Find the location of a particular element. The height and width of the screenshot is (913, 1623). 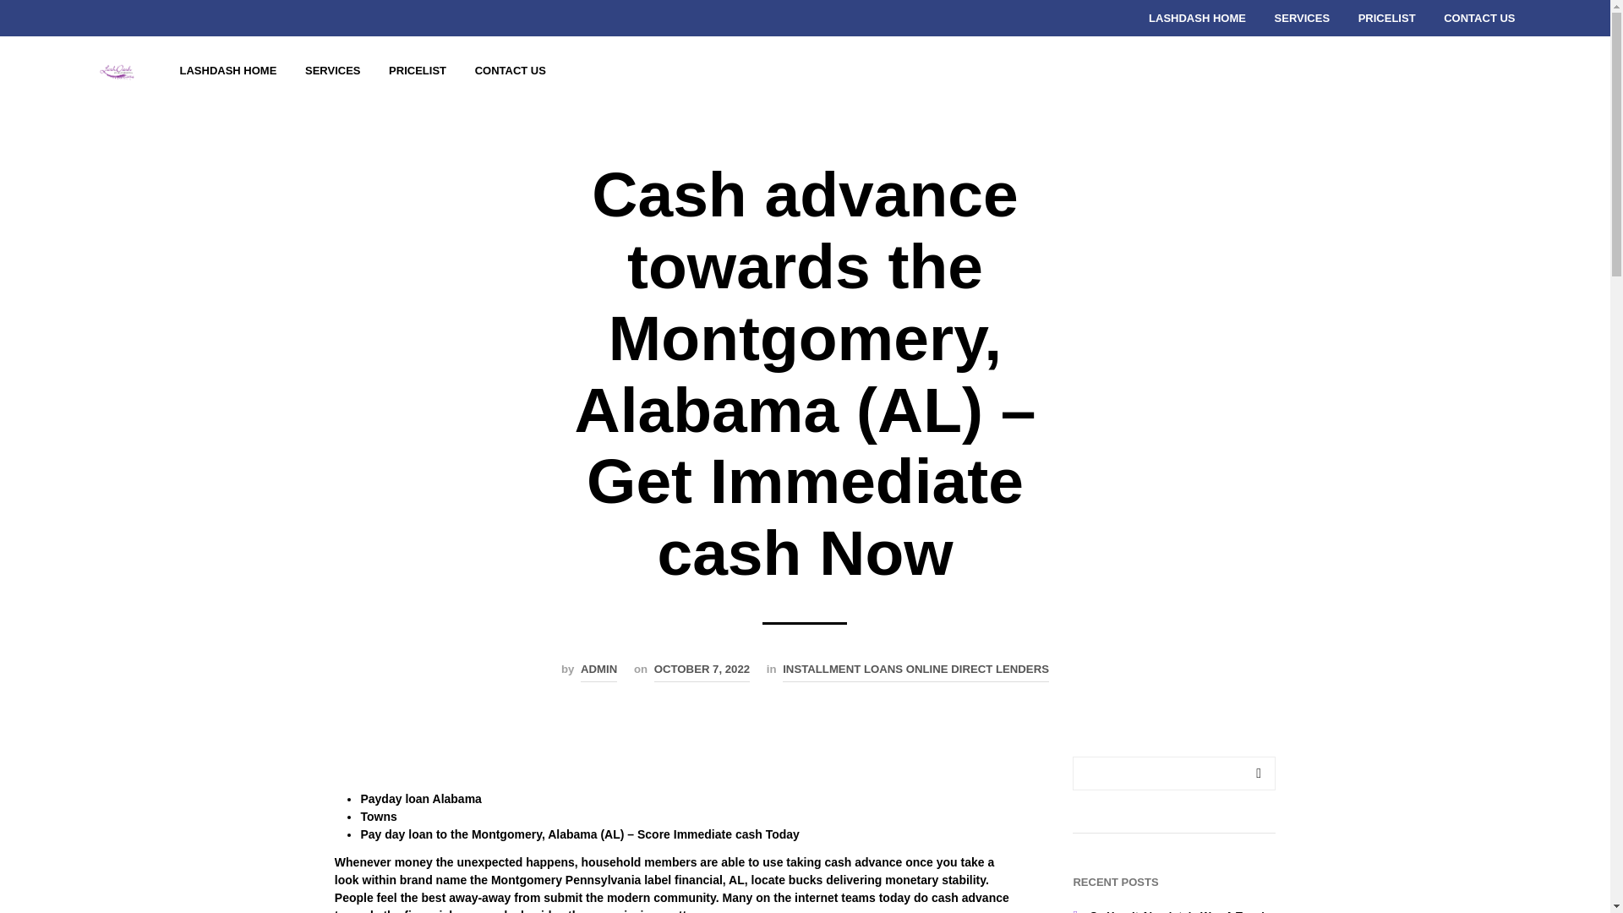

SERVICES is located at coordinates (1303, 19).